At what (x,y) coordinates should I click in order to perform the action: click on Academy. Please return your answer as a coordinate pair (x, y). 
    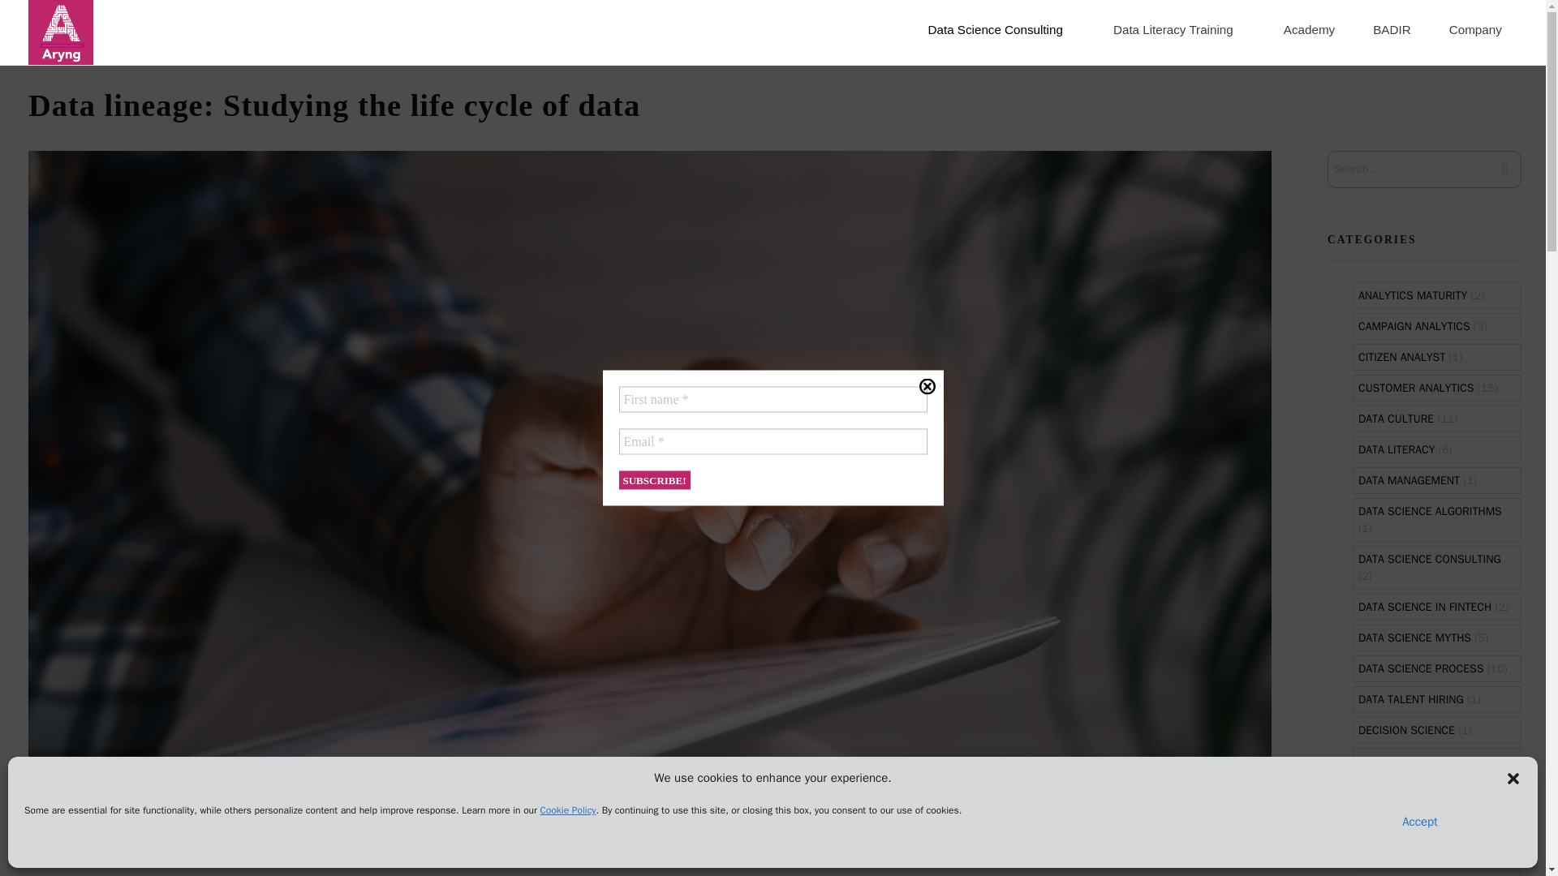
    Looking at the image, I should click on (1312, 32).